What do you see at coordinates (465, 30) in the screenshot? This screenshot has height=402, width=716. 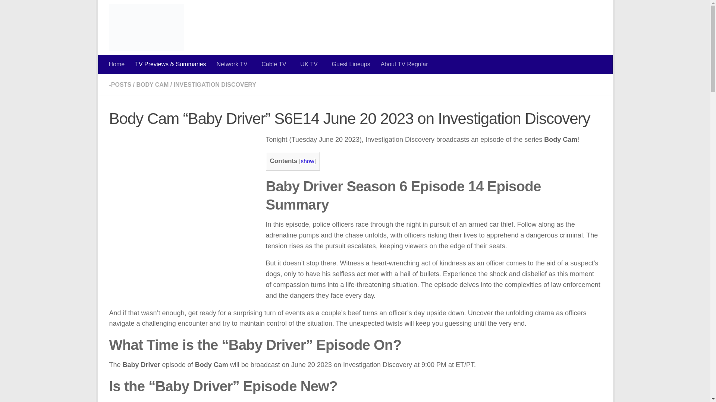 I see `Advertisement` at bounding box center [465, 30].